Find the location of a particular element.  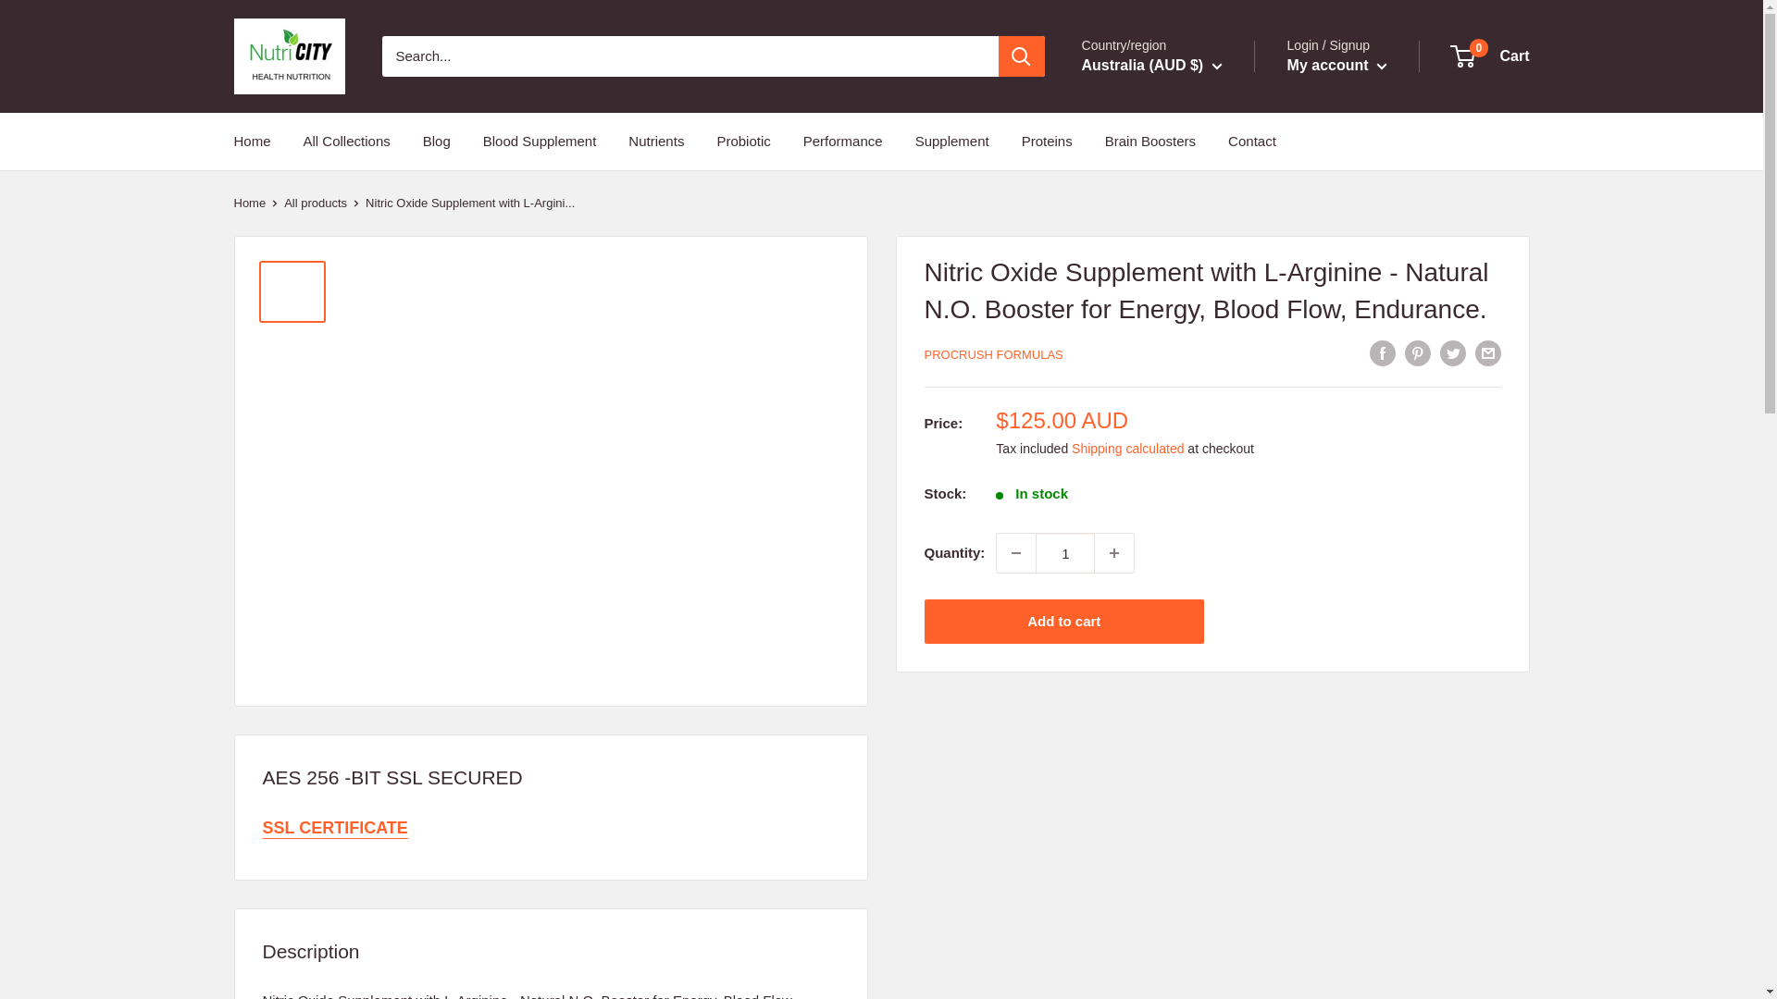

PL is located at coordinates (1127, 605).